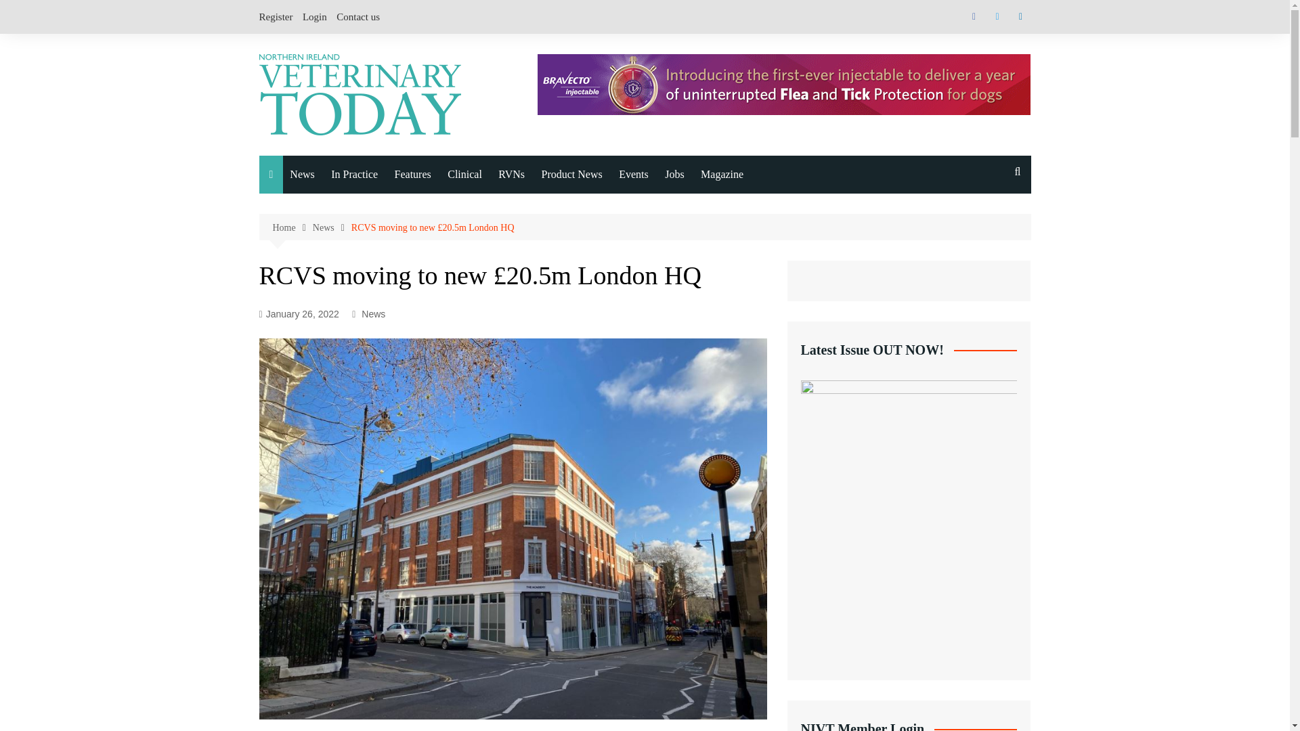 The image size is (1300, 731). I want to click on Register for the print edition, so click(768, 355).